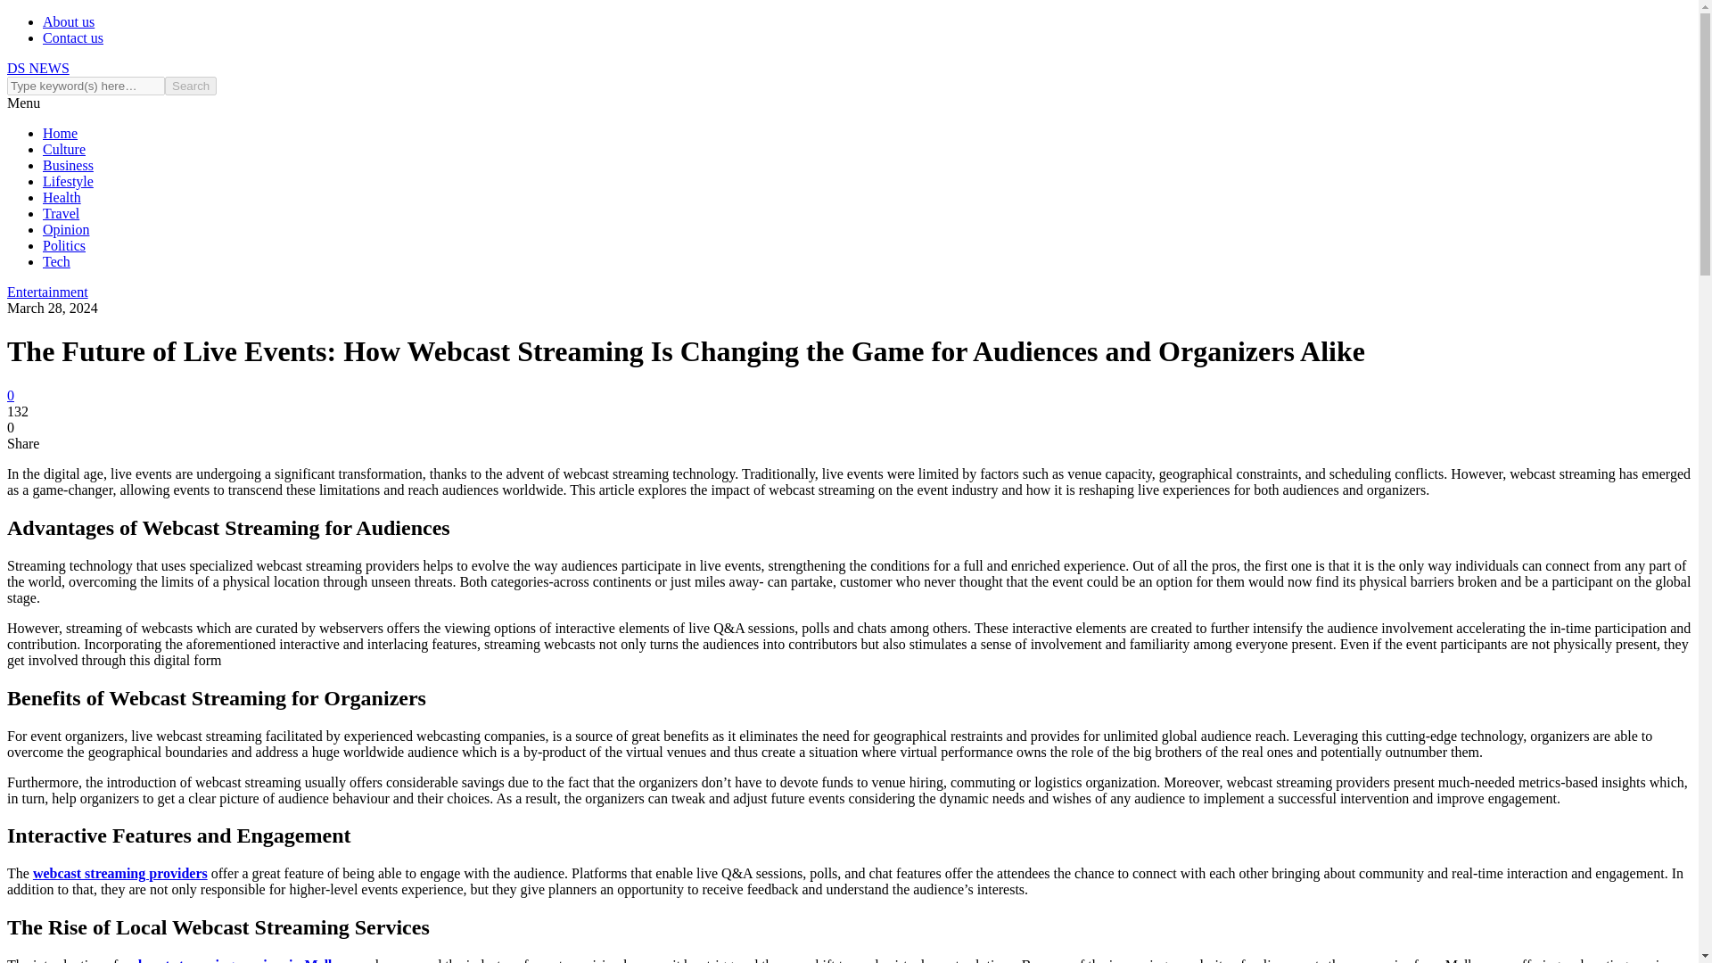 This screenshot has height=963, width=1712. I want to click on Culture, so click(64, 149).